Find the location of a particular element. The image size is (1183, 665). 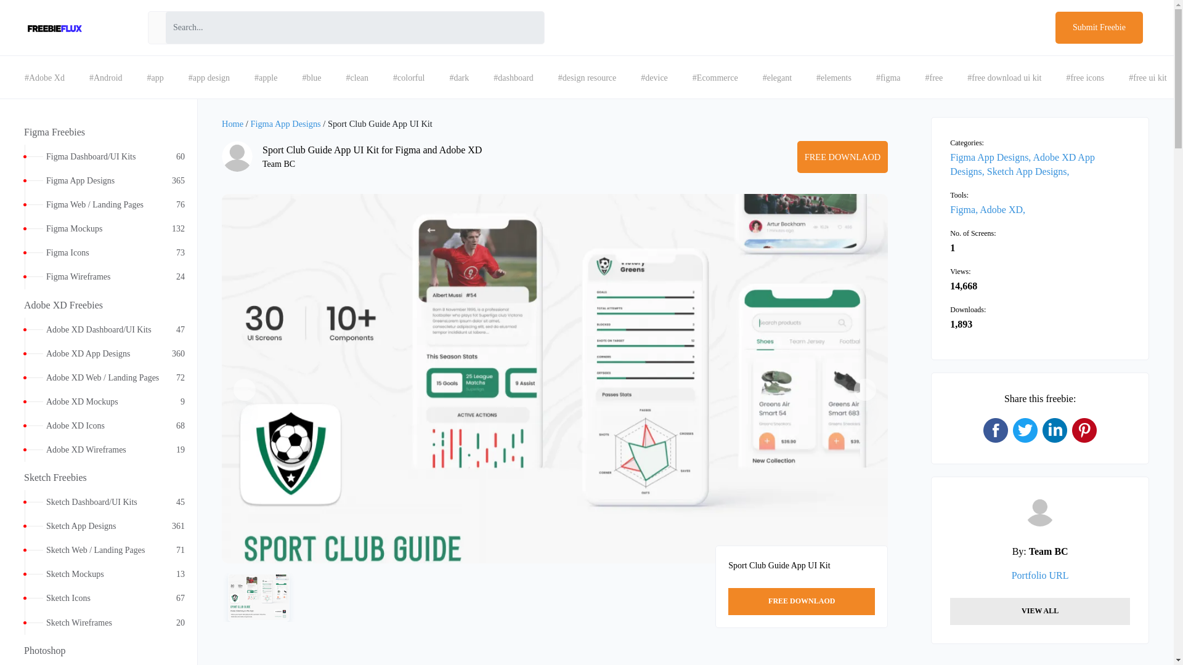

FreebiesFlux is located at coordinates (54, 28).